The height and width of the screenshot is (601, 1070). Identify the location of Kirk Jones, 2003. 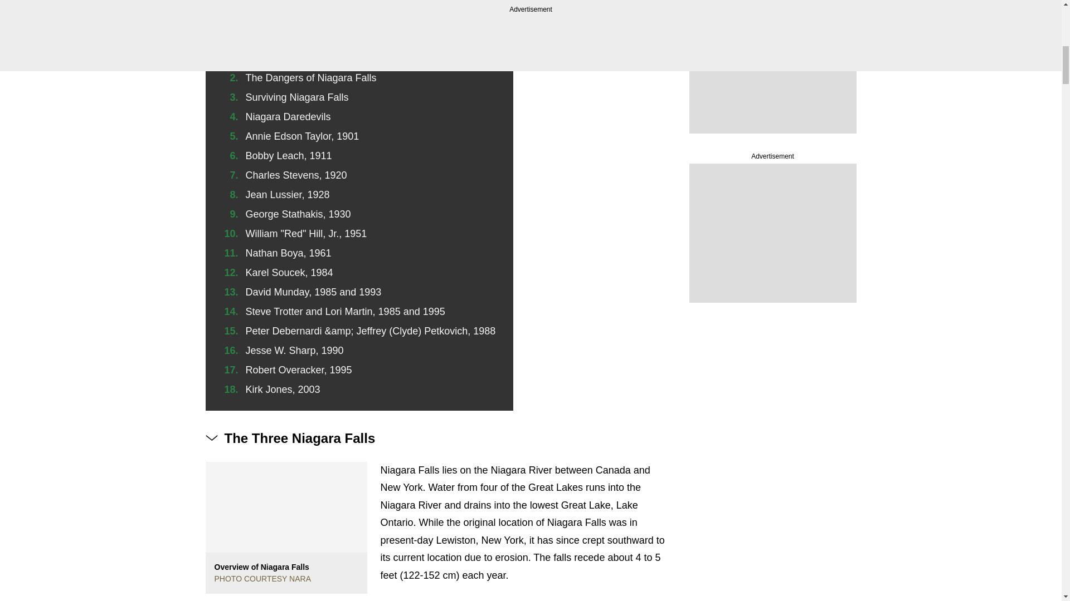
(282, 390).